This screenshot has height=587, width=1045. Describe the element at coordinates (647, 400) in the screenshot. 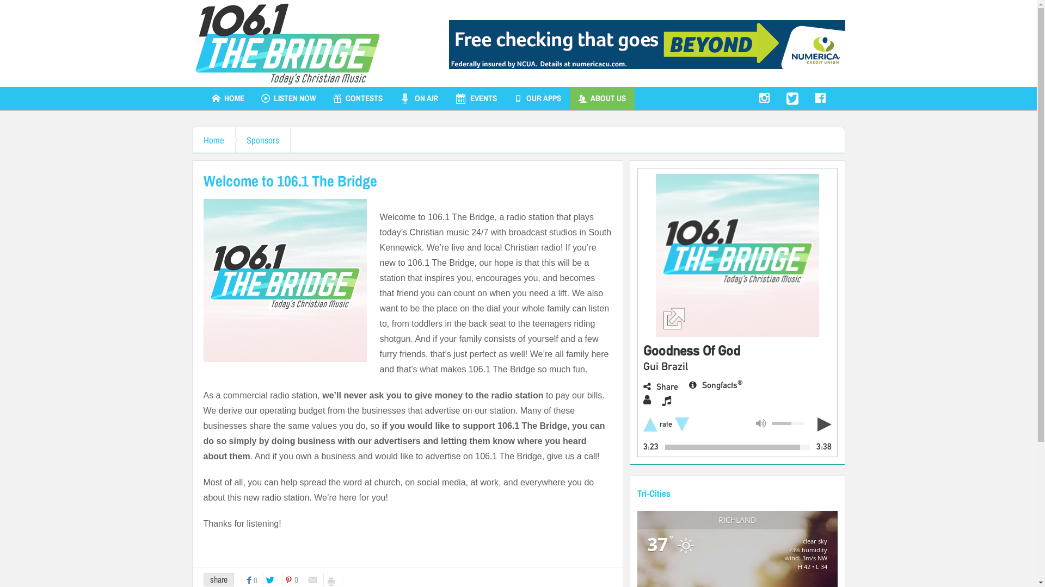

I see `Artist Bio` at that location.